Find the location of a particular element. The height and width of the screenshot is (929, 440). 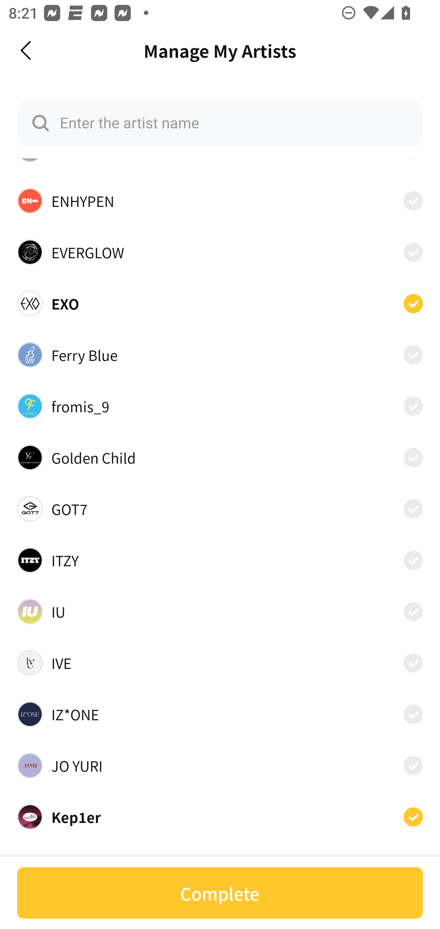

IU is located at coordinates (220, 611).